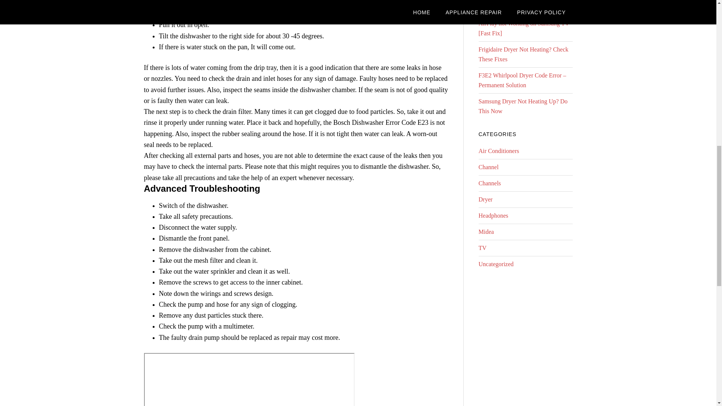  Describe the element at coordinates (486, 232) in the screenshot. I see `Midea` at that location.